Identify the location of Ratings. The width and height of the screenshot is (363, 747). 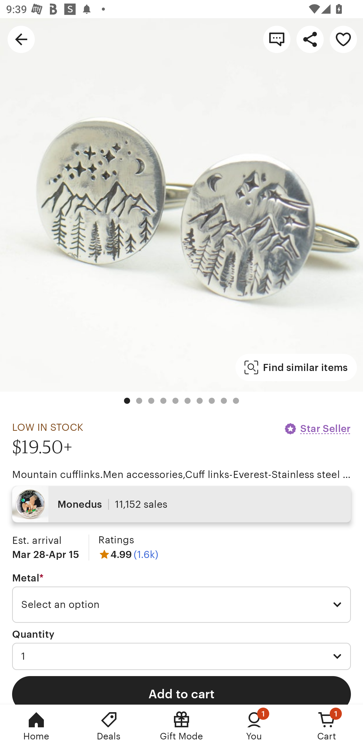
(116, 540).